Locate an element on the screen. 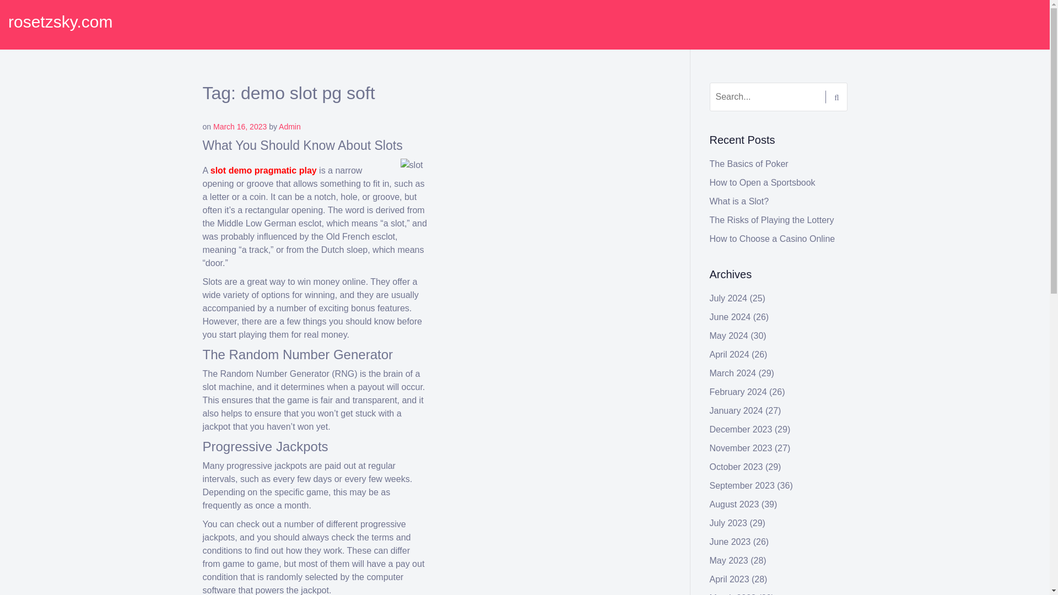 The height and width of the screenshot is (595, 1058). July 2024 is located at coordinates (728, 298).